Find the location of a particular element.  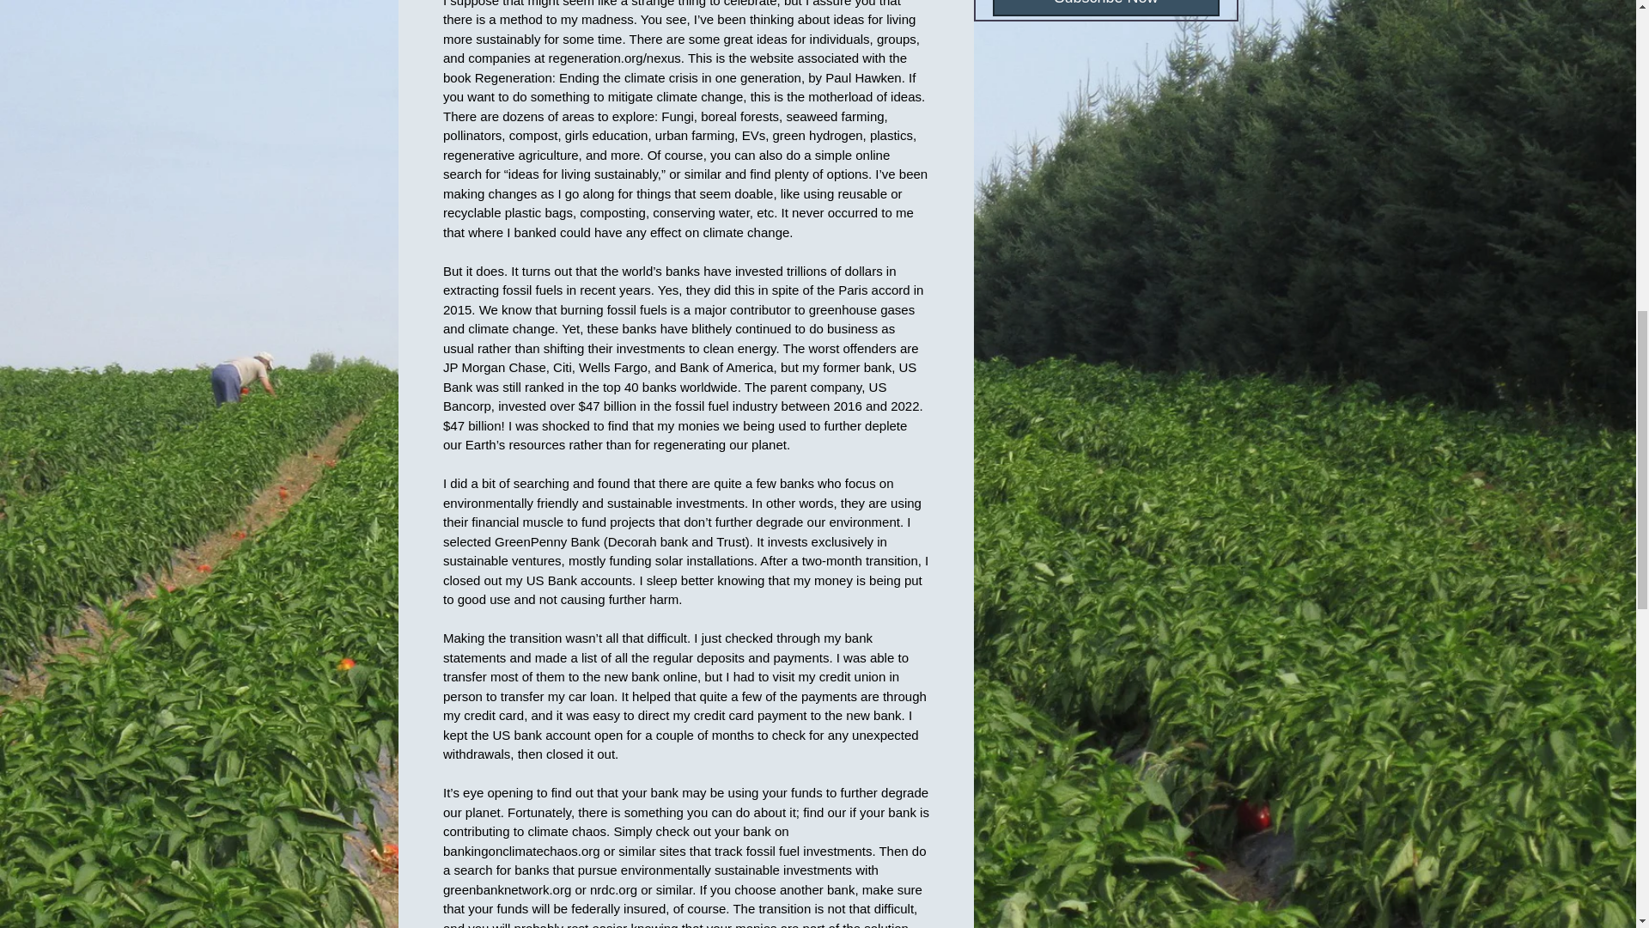

greenbanknetwork.org is located at coordinates (507, 890).